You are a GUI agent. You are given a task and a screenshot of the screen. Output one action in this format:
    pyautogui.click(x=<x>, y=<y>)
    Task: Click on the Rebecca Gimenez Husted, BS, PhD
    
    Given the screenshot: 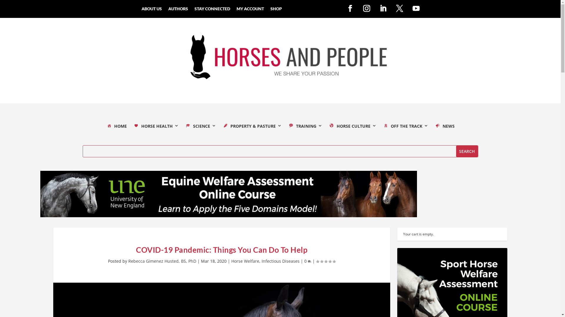 What is the action you would take?
    pyautogui.click(x=162, y=261)
    